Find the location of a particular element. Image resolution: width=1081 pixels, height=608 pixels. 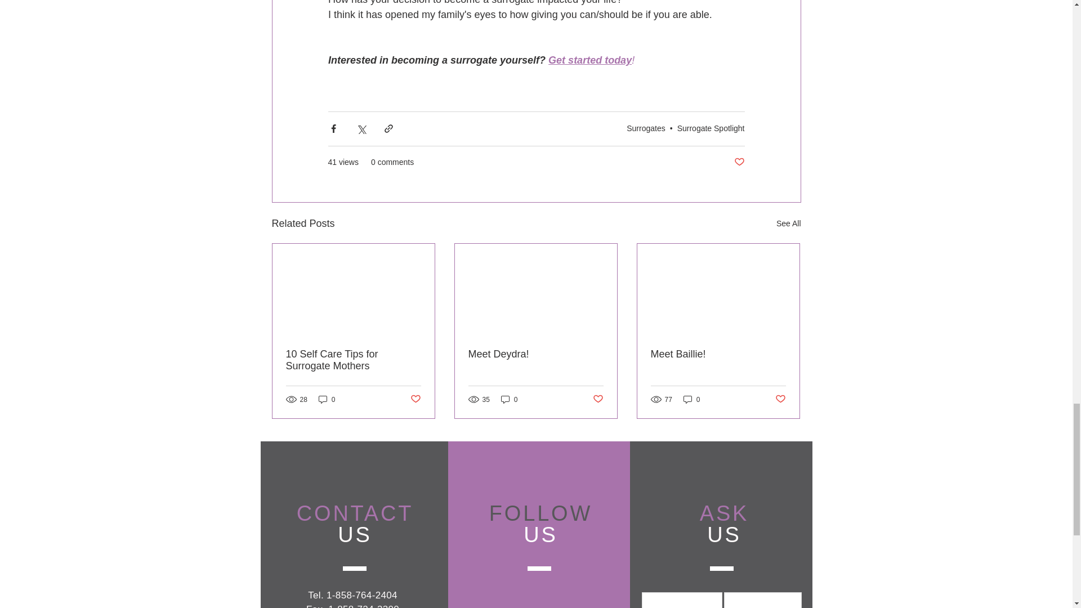

0 is located at coordinates (509, 399).